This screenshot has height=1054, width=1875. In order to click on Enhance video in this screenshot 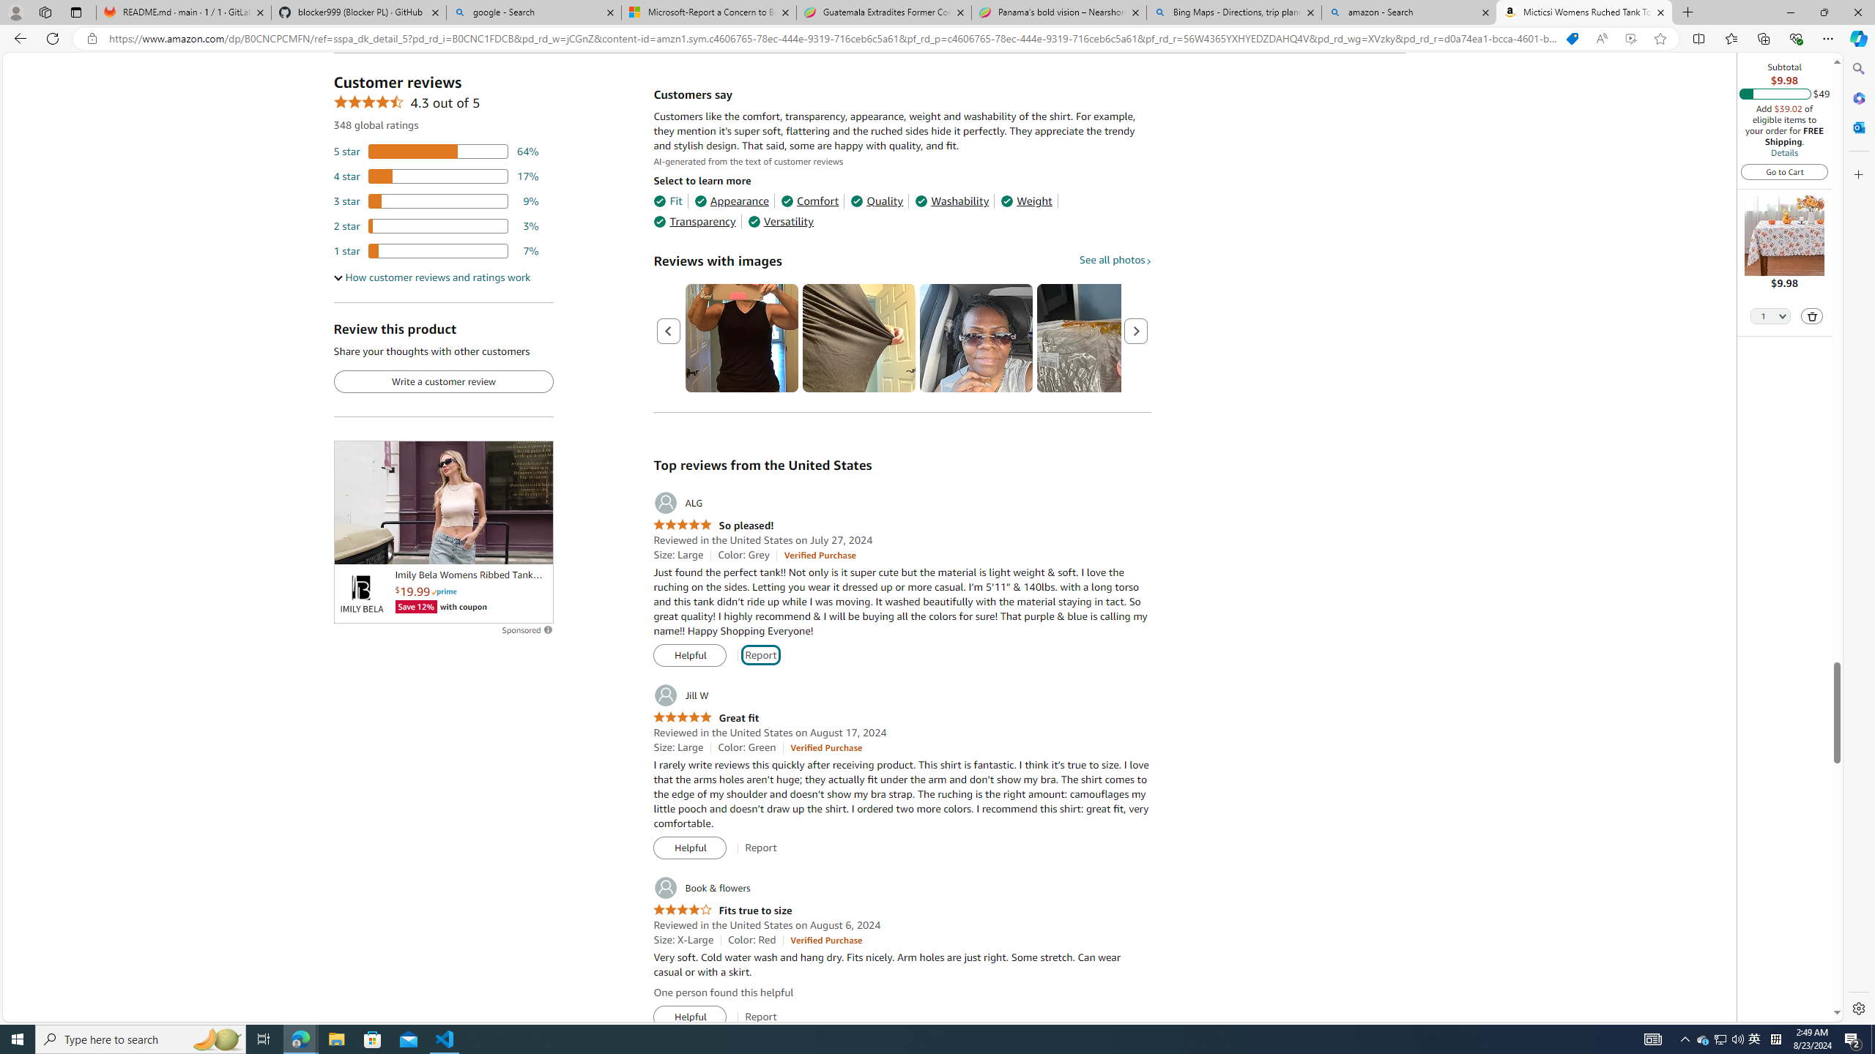, I will do `click(1630, 39)`.